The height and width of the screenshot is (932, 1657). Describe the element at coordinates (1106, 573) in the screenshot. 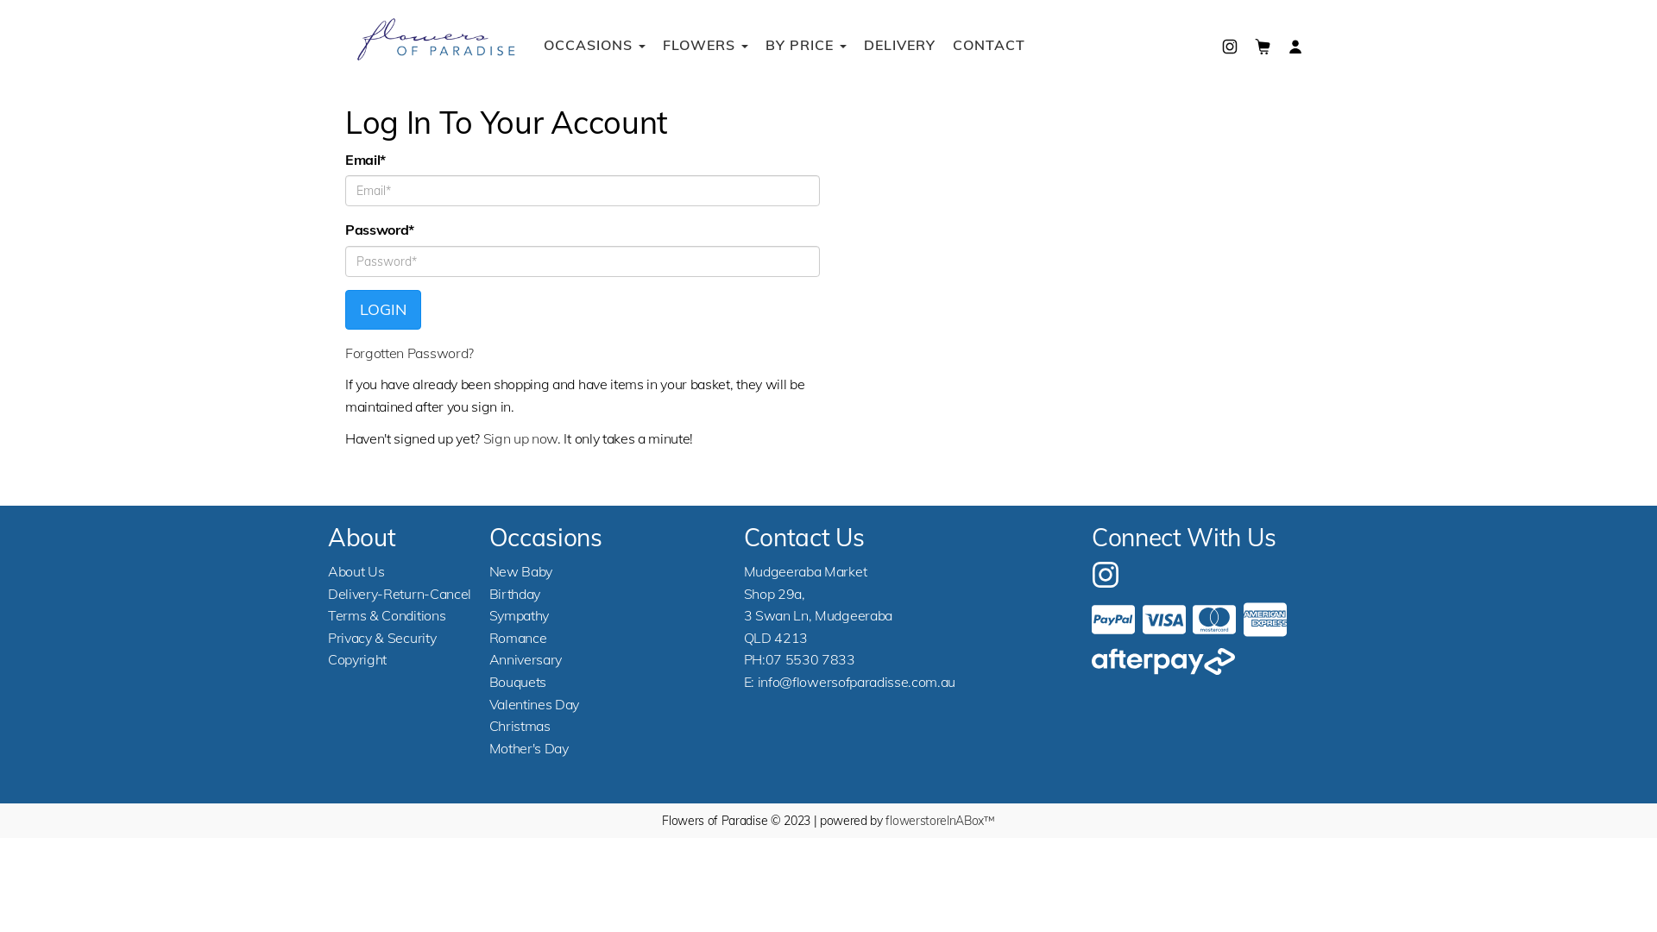

I see `instagram` at that location.